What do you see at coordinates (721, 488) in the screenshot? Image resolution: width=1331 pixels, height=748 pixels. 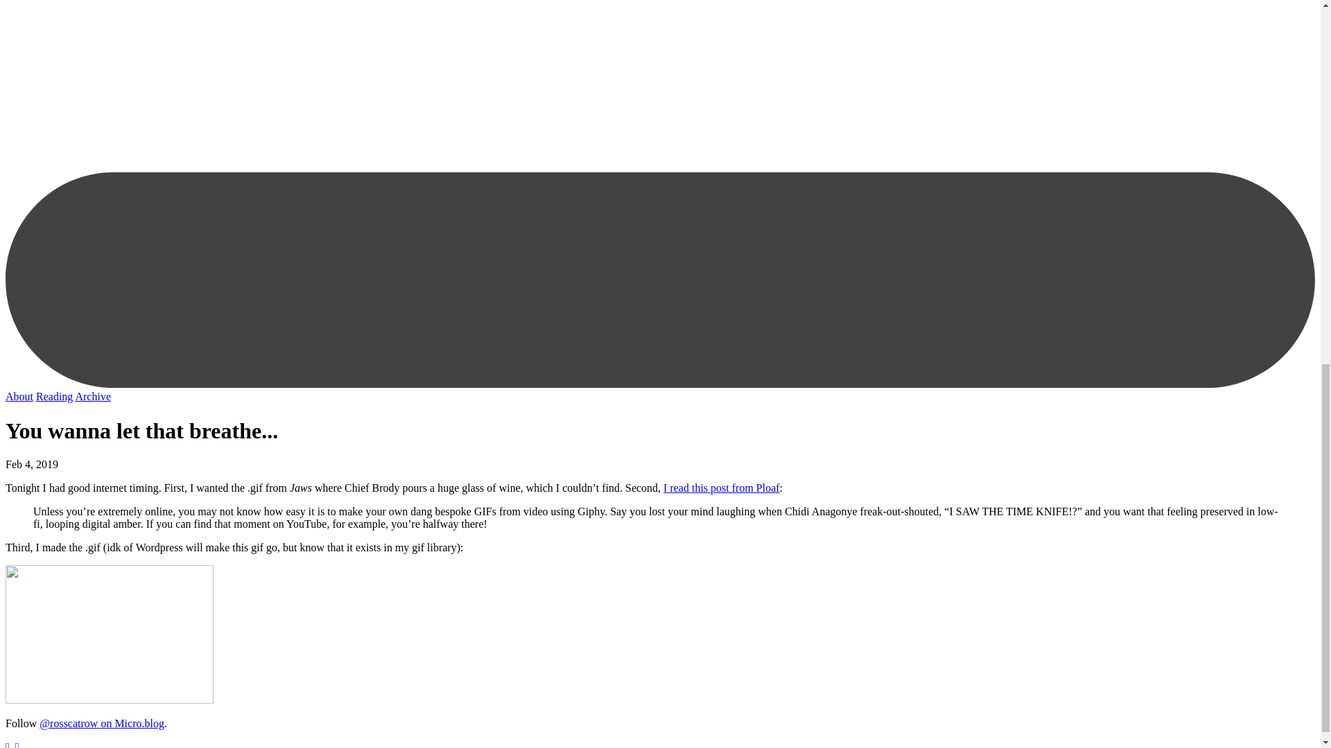 I see `I read this post from Ploaf` at bounding box center [721, 488].